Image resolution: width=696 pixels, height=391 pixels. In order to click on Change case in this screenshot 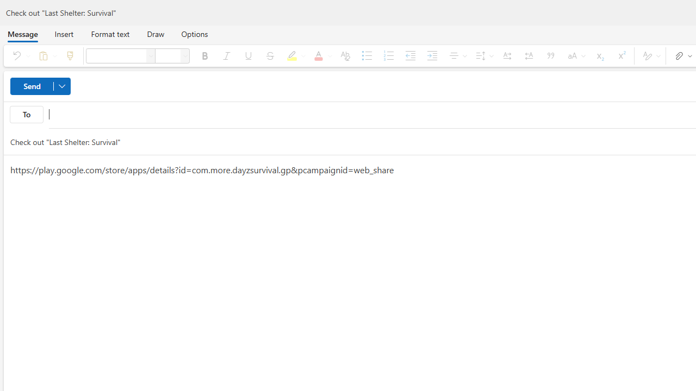, I will do `click(574, 55)`.